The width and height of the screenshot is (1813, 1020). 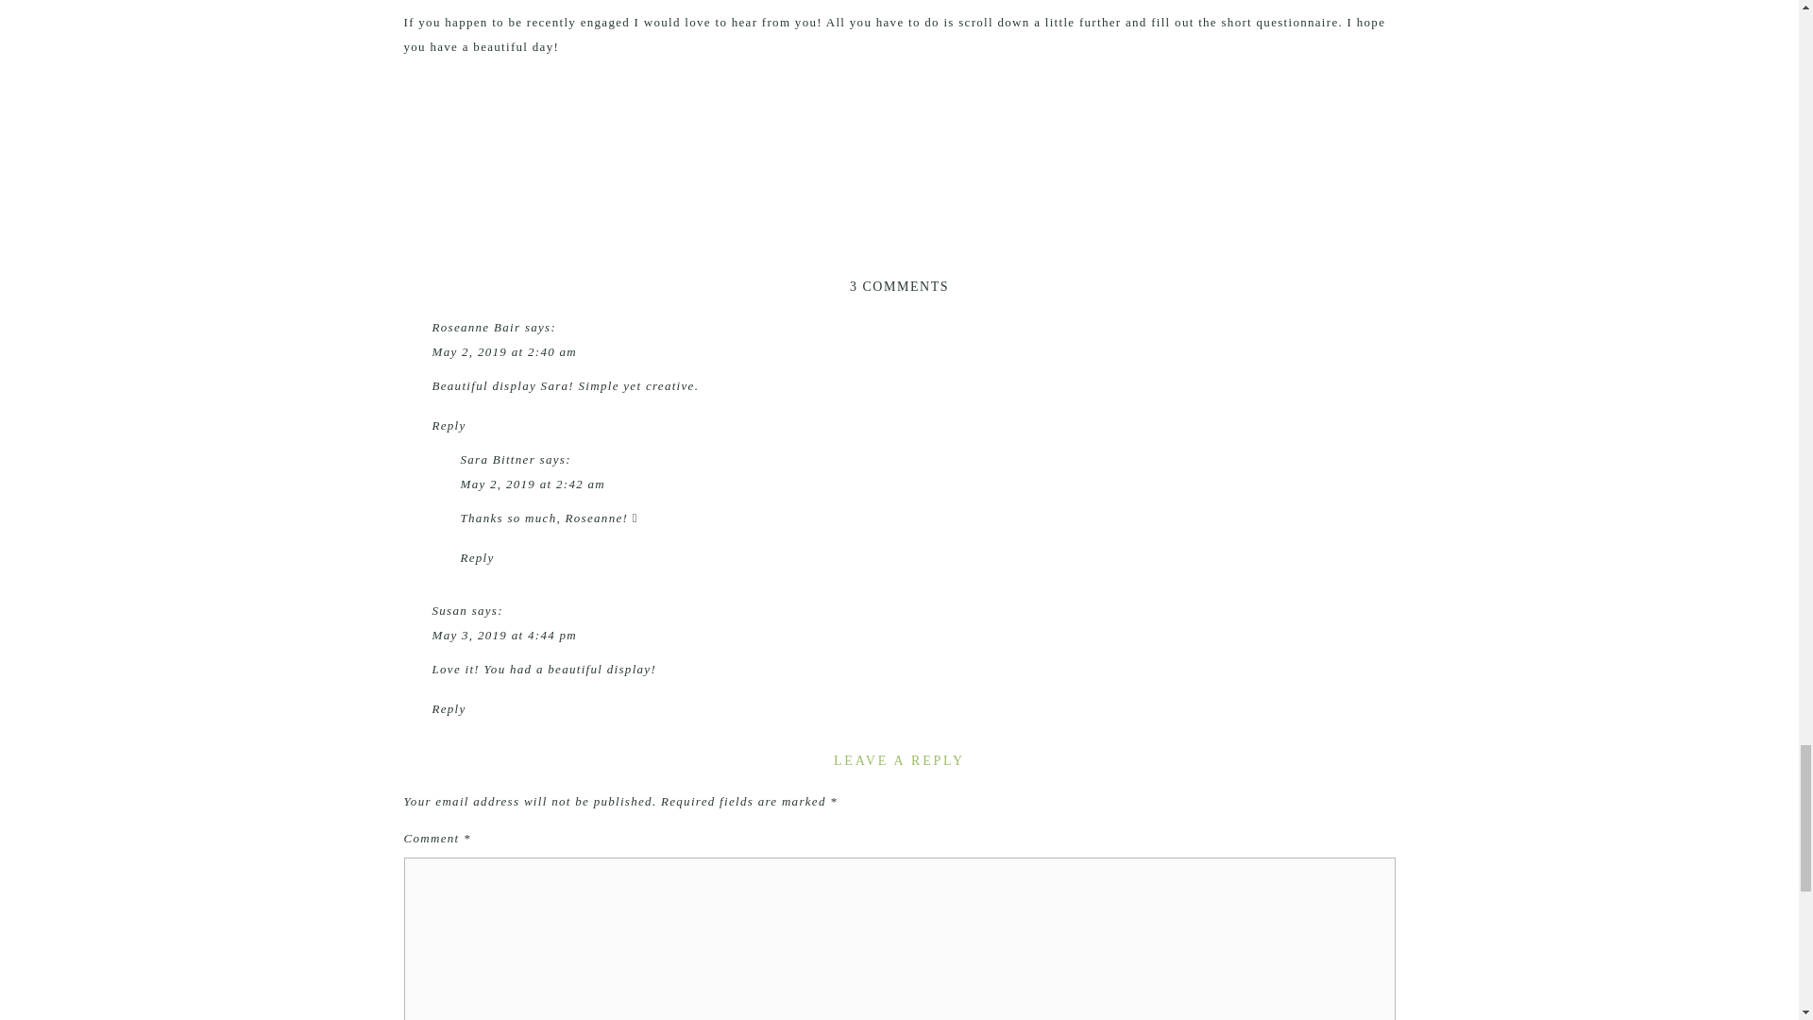 I want to click on Reply, so click(x=478, y=557).